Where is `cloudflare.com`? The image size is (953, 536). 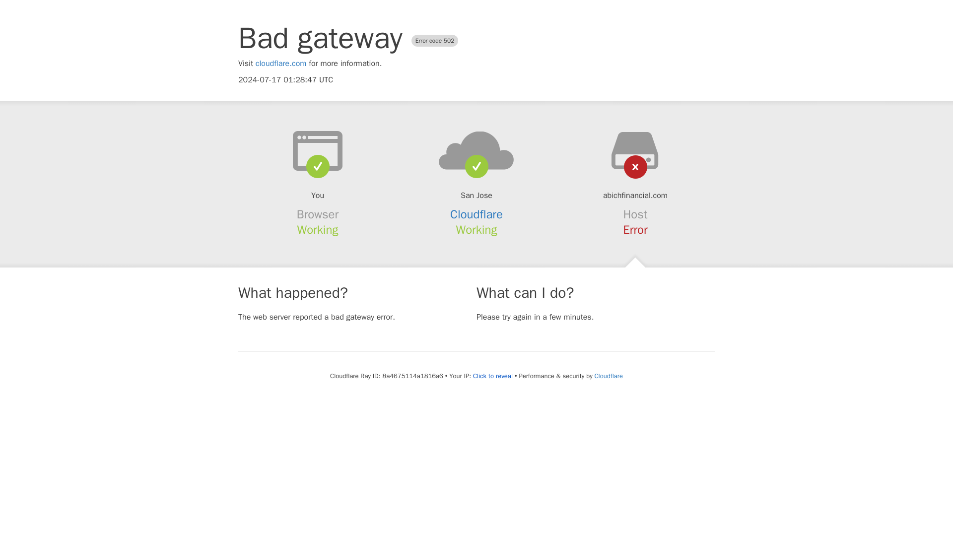 cloudflare.com is located at coordinates (281, 64).